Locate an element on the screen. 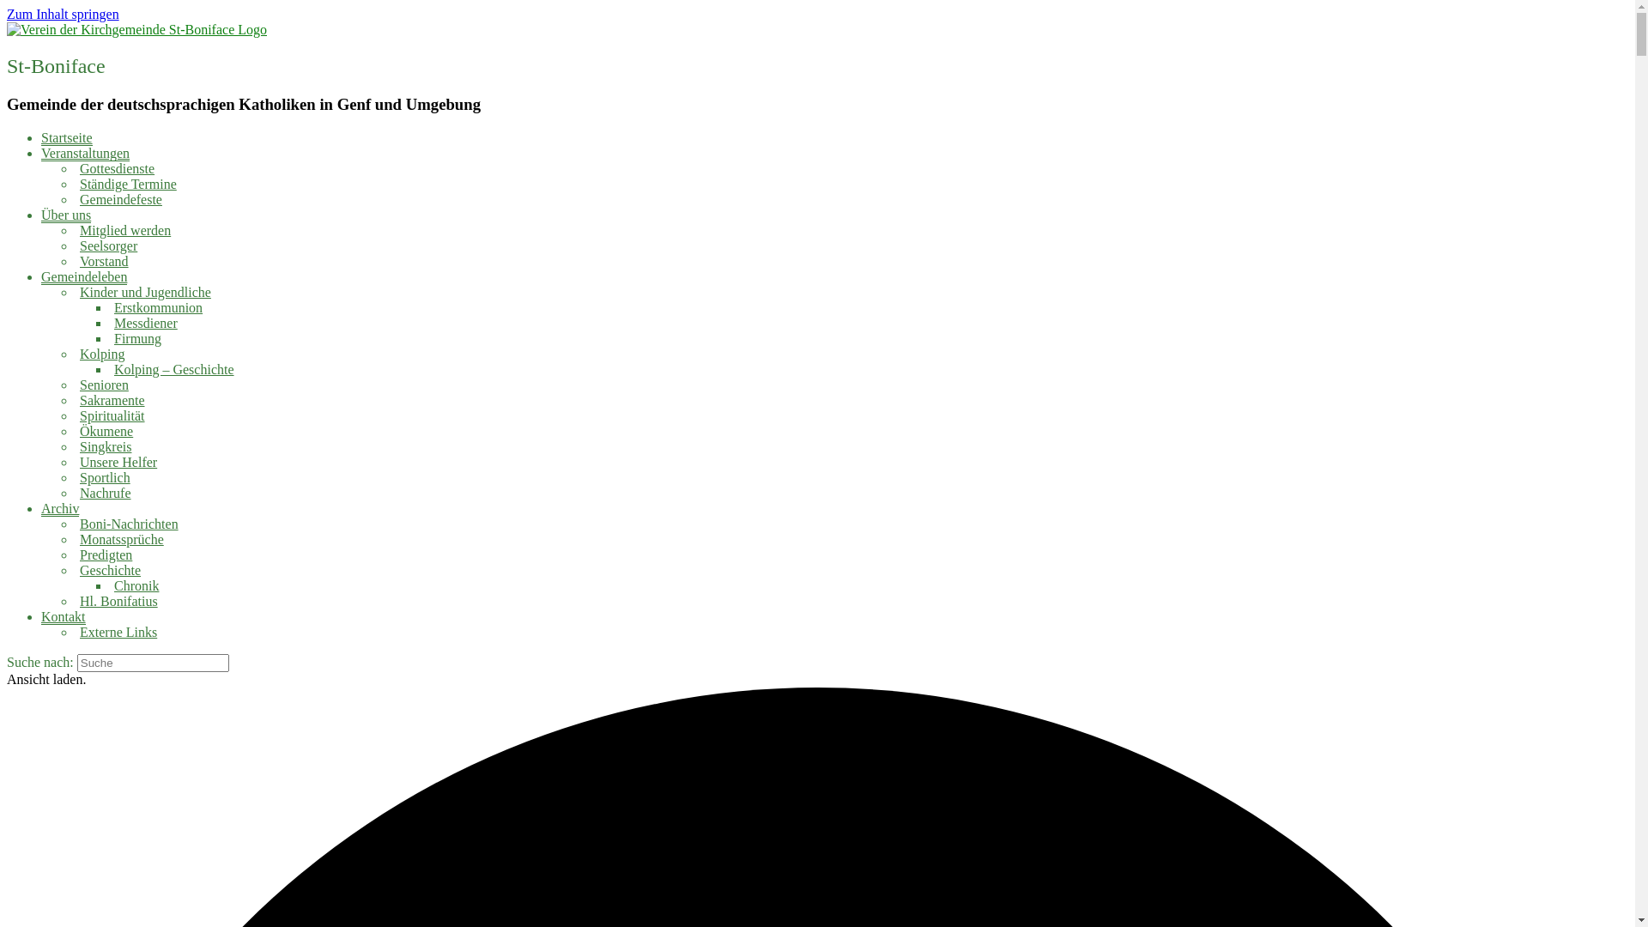 Image resolution: width=1648 pixels, height=927 pixels. Gemeindeleben is located at coordinates (84, 277).